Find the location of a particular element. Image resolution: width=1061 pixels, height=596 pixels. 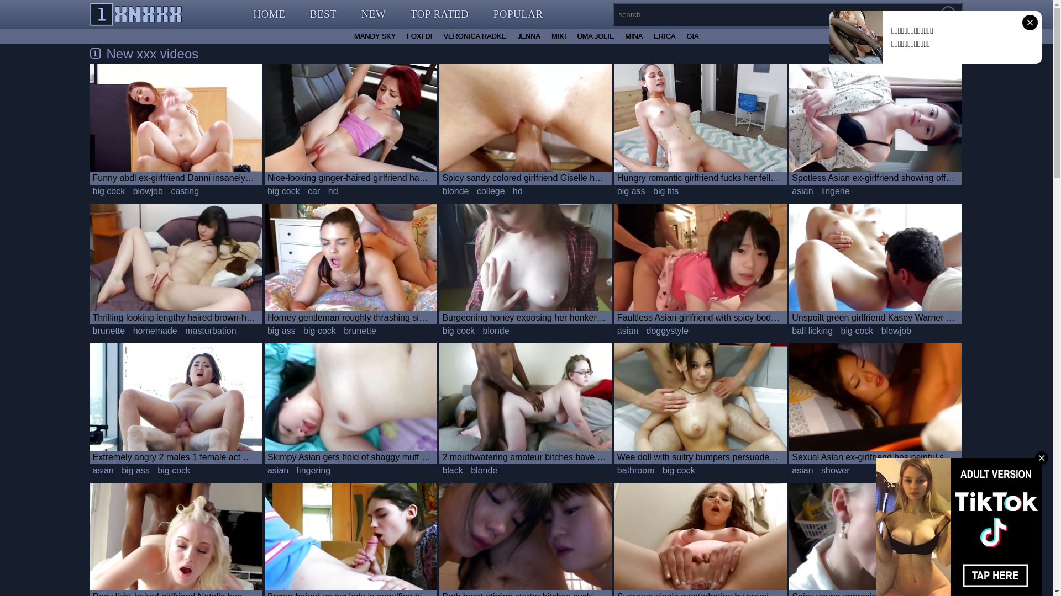

bathroom is located at coordinates (636, 471).